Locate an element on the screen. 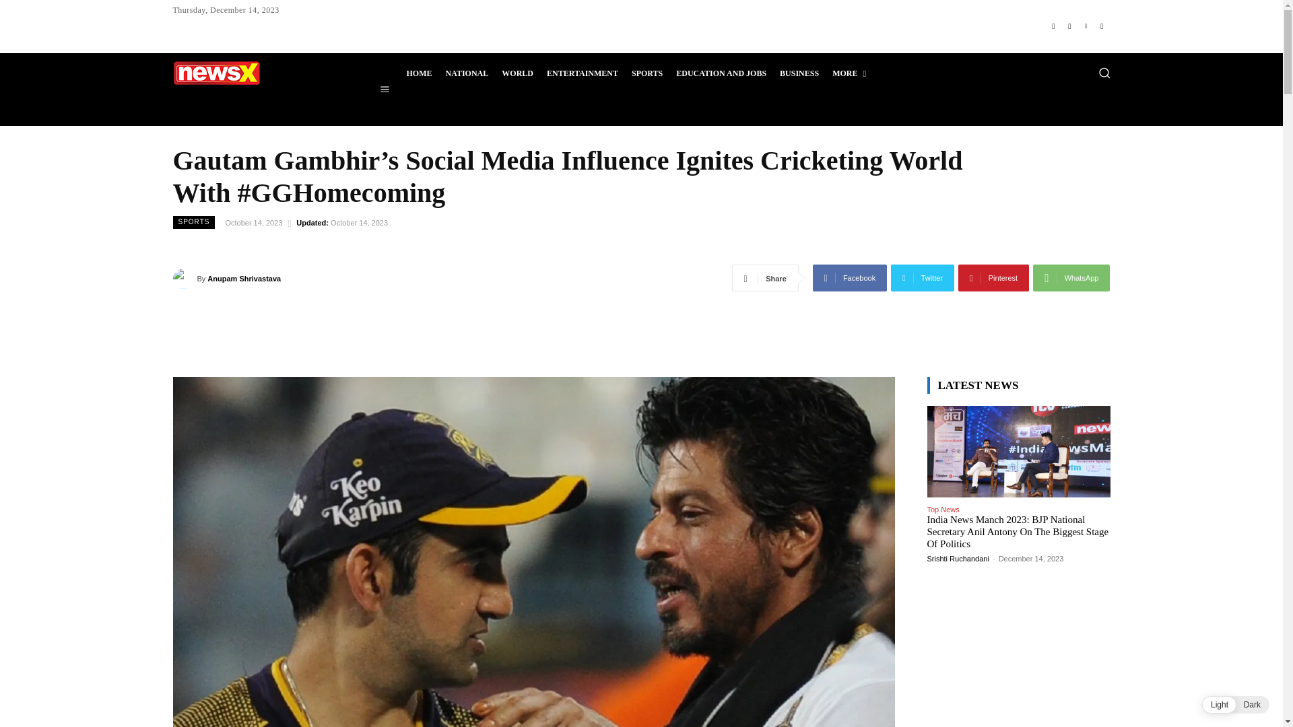  Twitter is located at coordinates (922, 278).